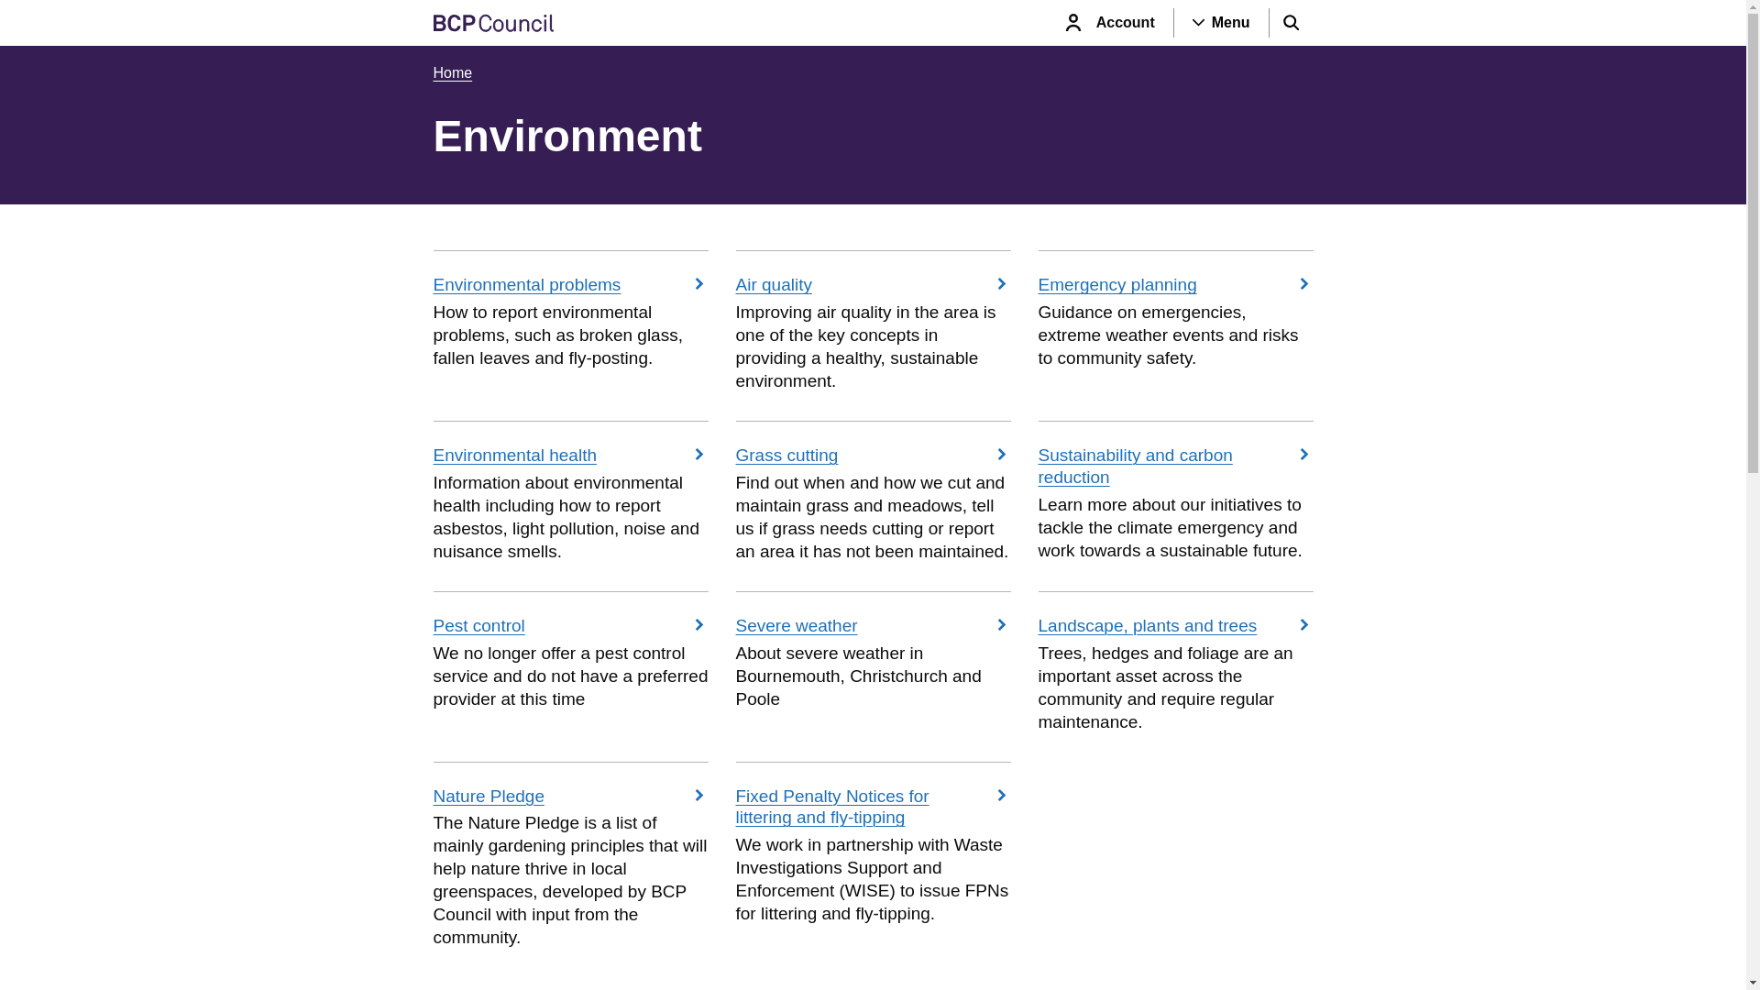 The height and width of the screenshot is (990, 1760). What do you see at coordinates (873, 623) in the screenshot?
I see `Severe weather` at bounding box center [873, 623].